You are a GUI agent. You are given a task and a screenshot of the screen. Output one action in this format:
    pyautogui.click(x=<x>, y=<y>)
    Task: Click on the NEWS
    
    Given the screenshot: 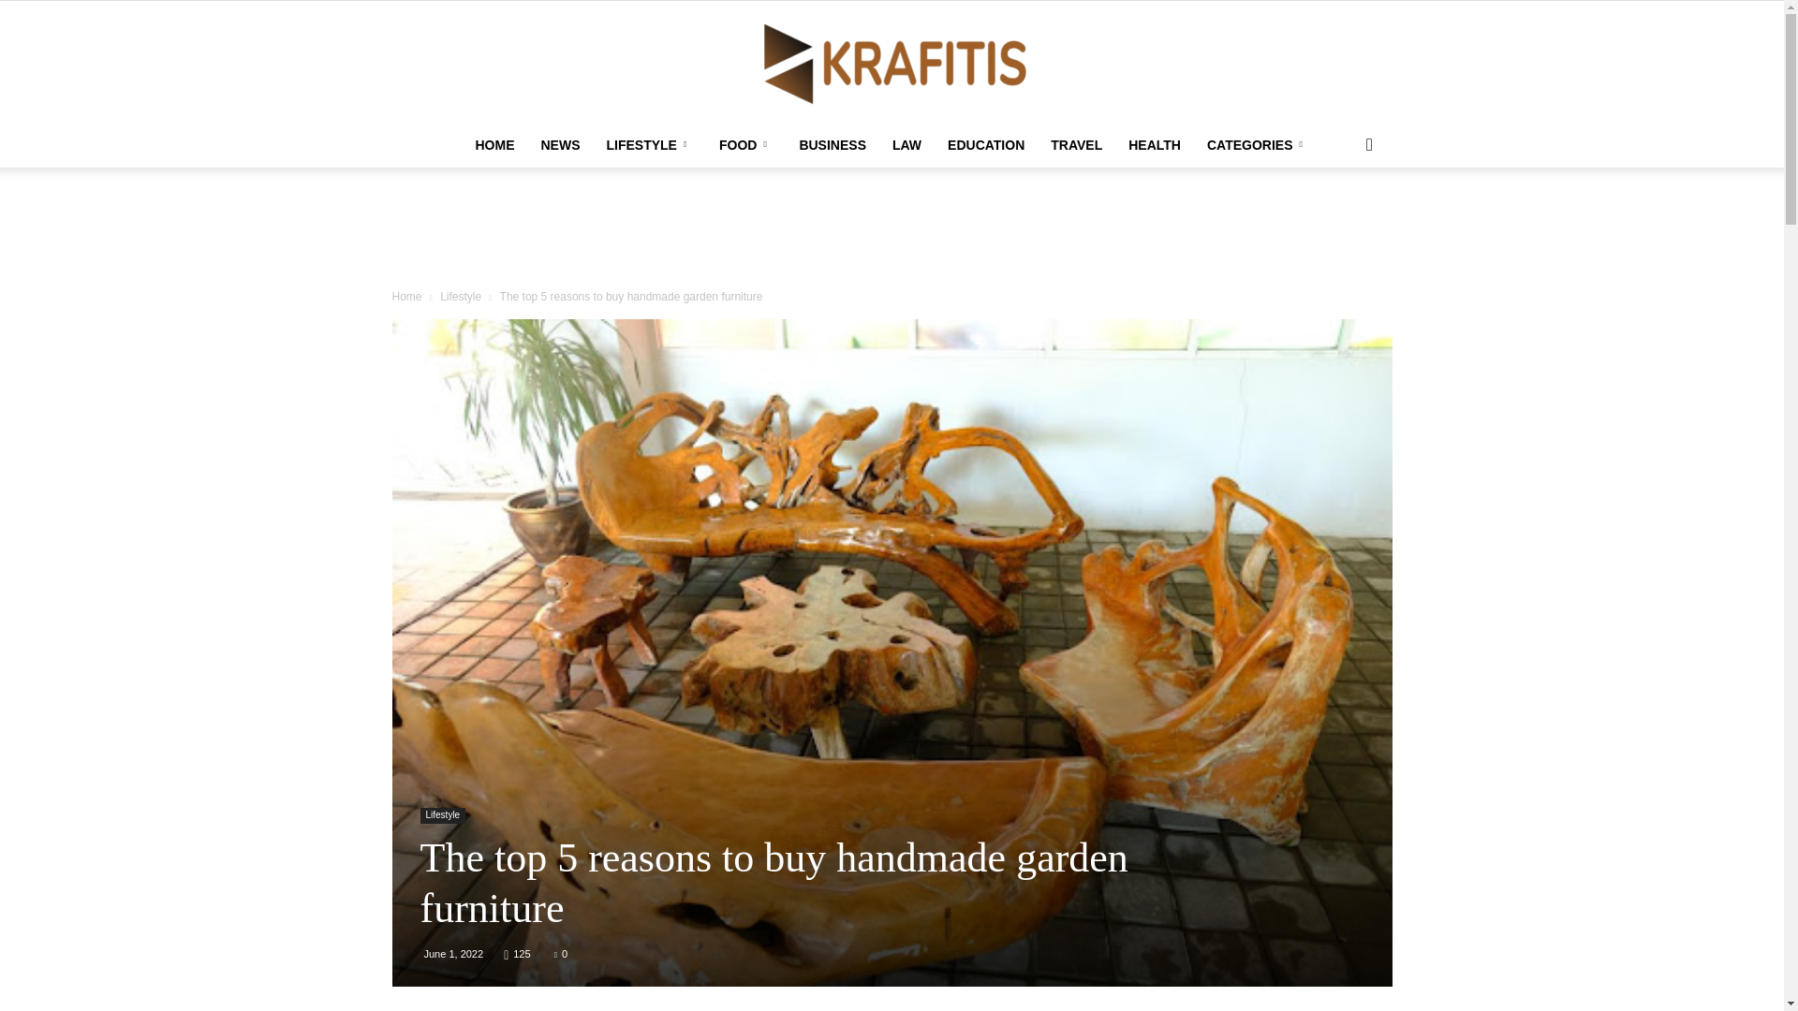 What is the action you would take?
    pyautogui.click(x=560, y=144)
    